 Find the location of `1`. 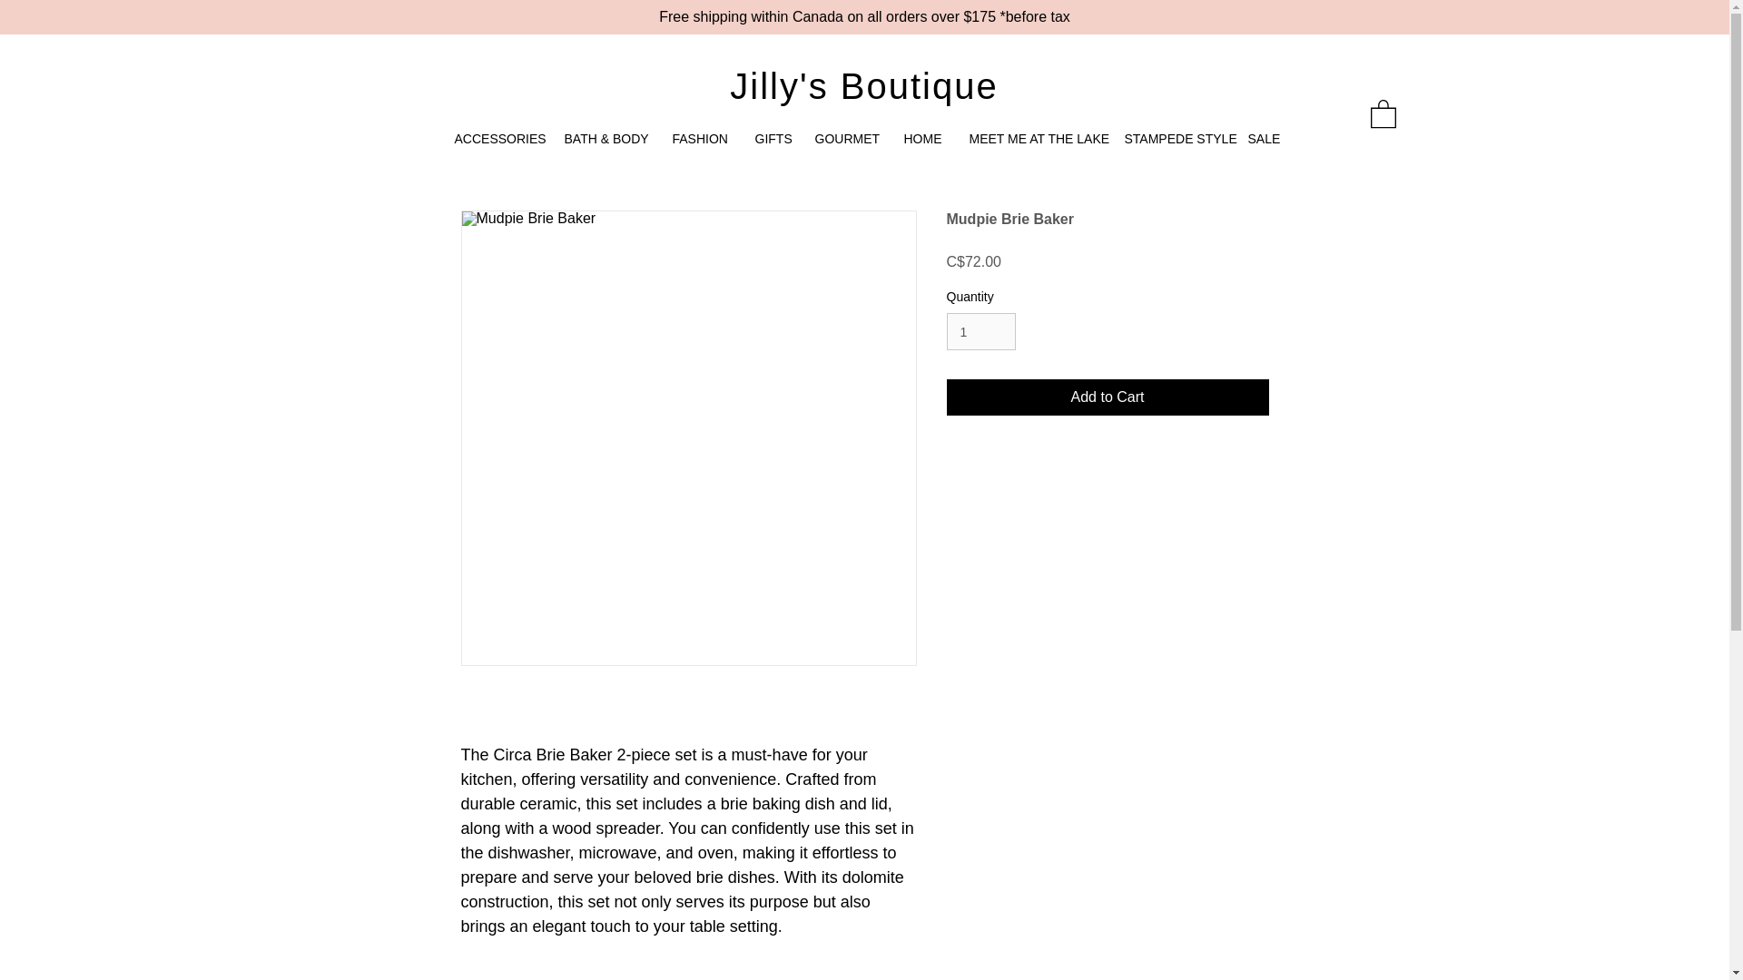

1 is located at coordinates (980, 330).